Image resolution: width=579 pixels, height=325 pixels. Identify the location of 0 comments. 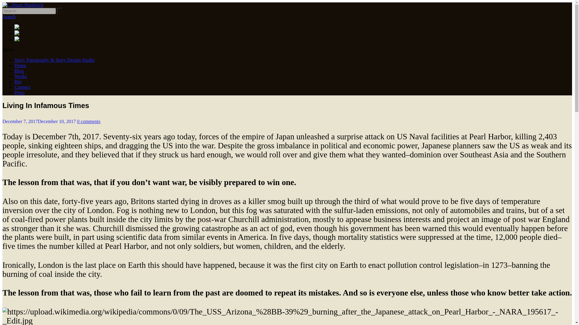
(89, 121).